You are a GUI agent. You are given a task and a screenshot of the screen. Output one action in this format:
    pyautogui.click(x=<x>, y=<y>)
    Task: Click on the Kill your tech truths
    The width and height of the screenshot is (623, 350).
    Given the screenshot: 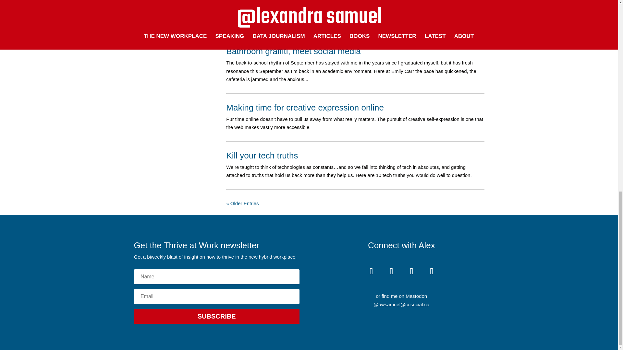 What is the action you would take?
    pyautogui.click(x=262, y=156)
    